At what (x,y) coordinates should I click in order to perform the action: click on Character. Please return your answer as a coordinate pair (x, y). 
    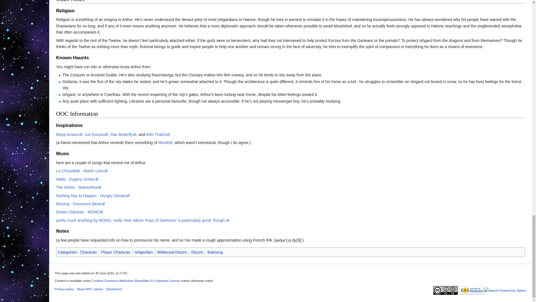
    Looking at the image, I should click on (88, 252).